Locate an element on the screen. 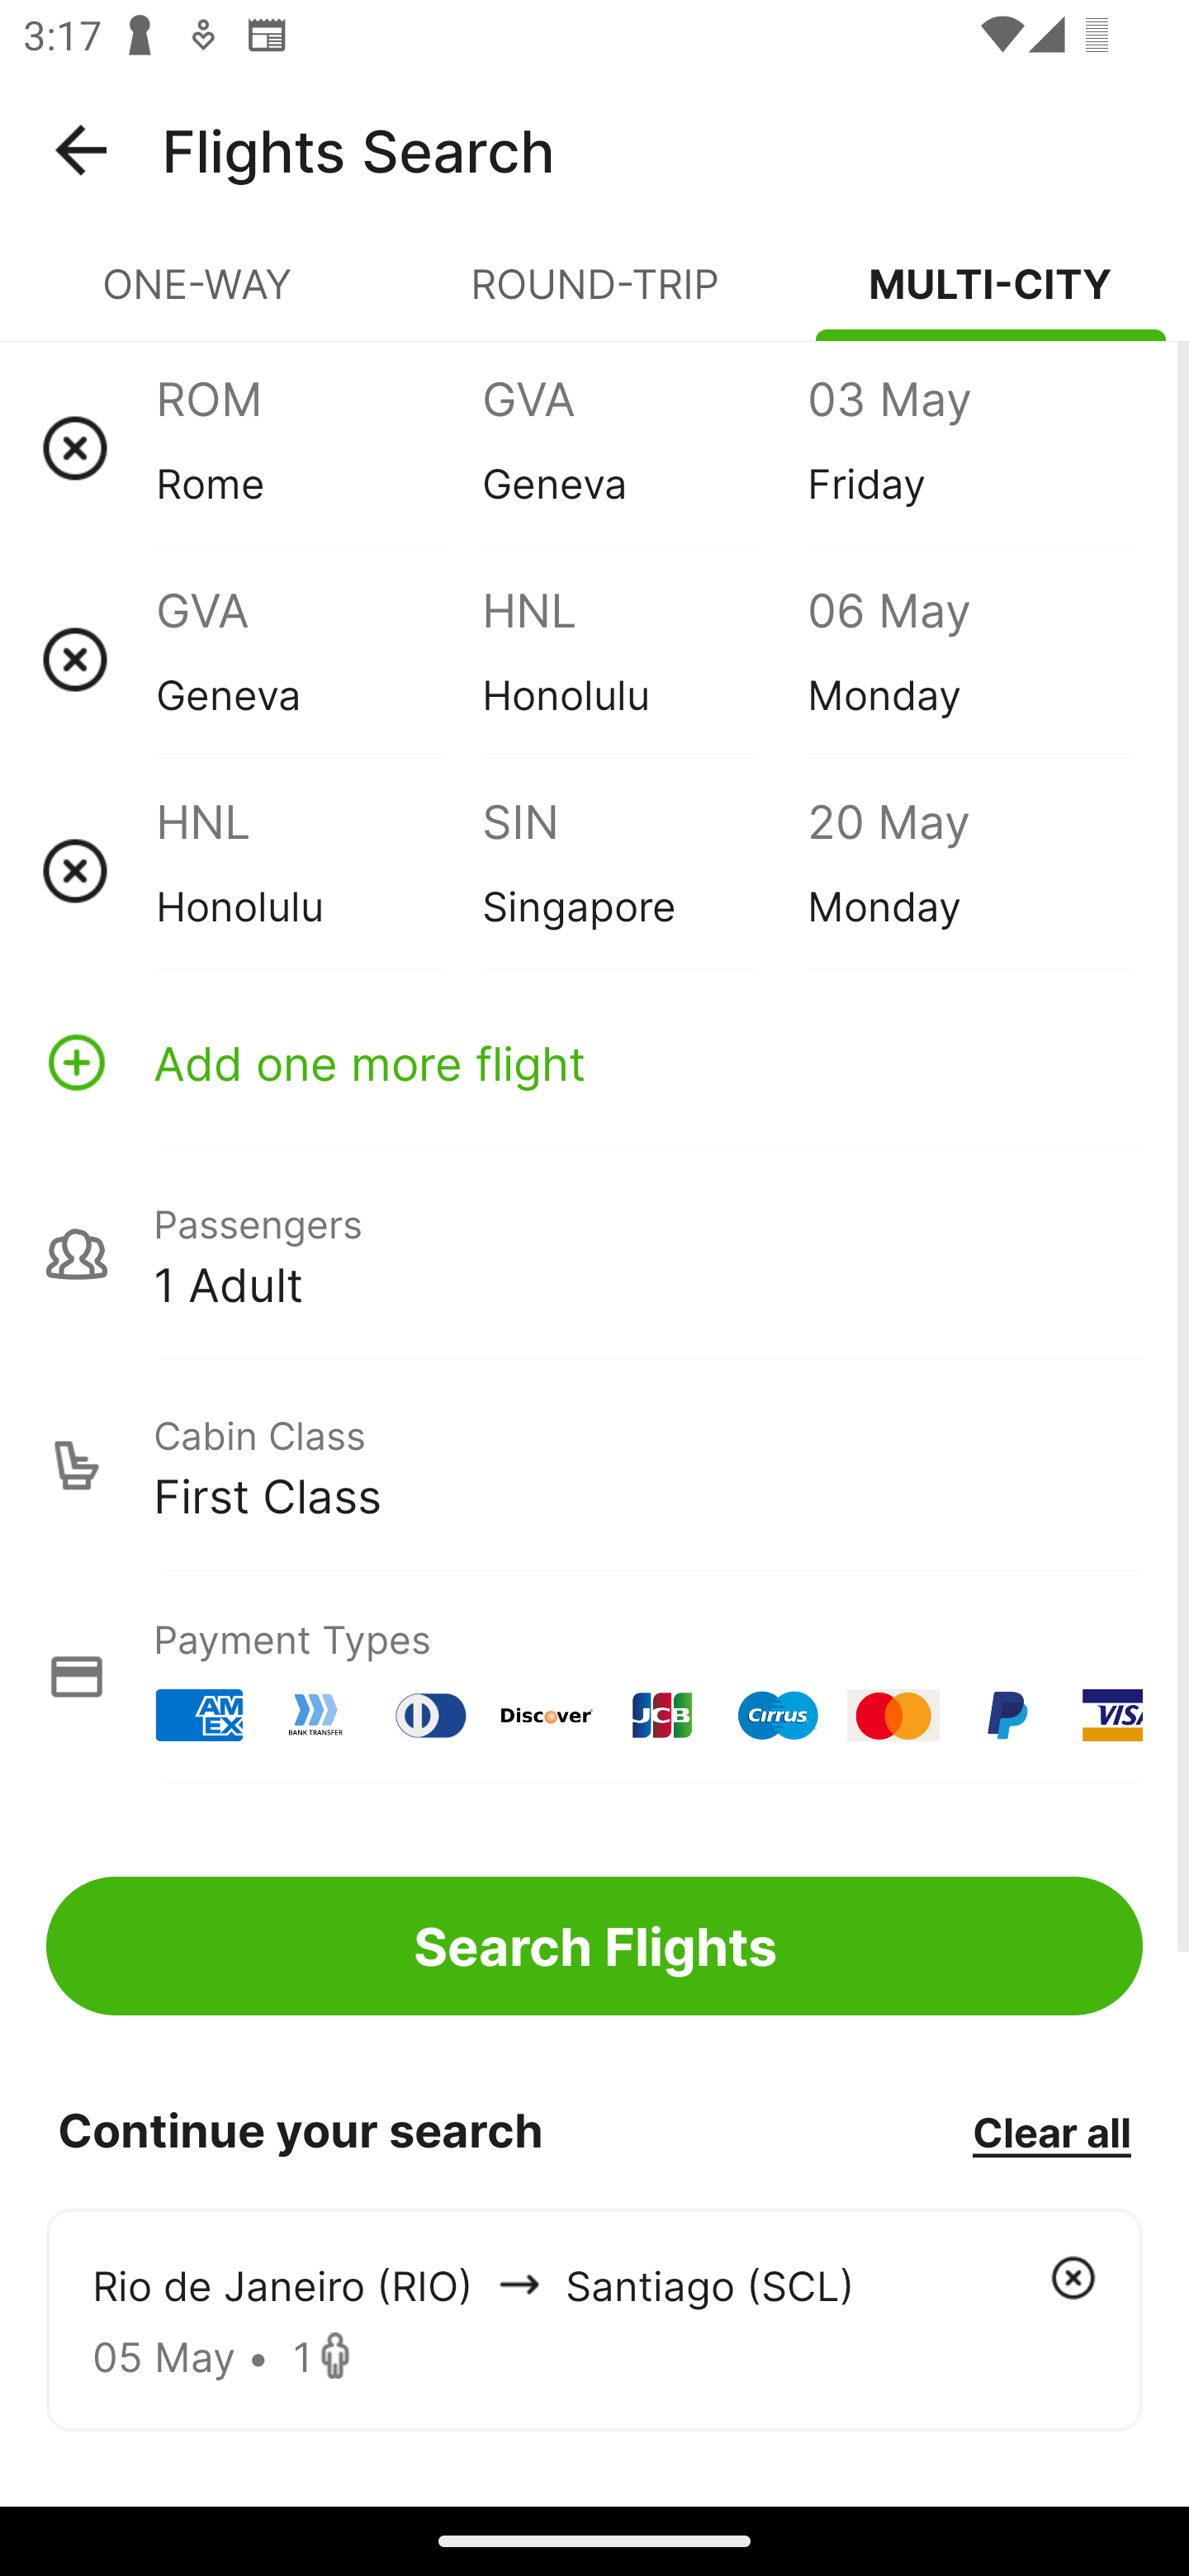 The height and width of the screenshot is (2576, 1189). HNL Honolulu is located at coordinates (319, 870).